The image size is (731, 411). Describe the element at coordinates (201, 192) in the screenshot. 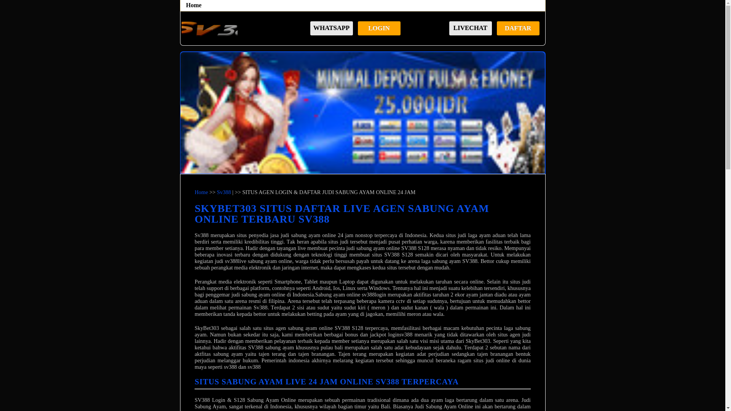

I see `Home` at that location.